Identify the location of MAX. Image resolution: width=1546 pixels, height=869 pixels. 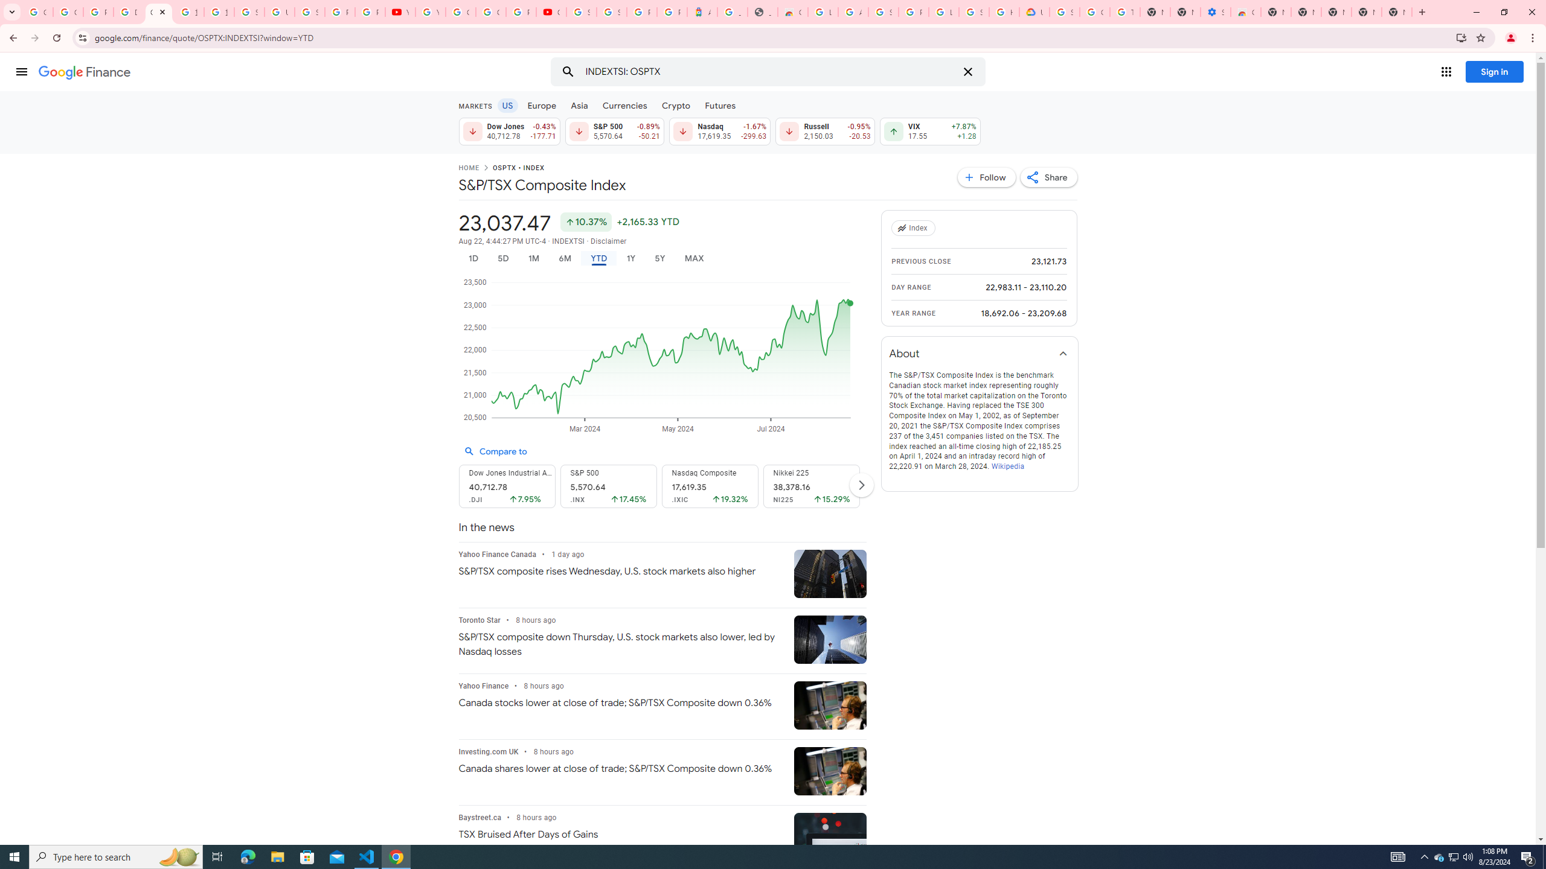
(694, 258).